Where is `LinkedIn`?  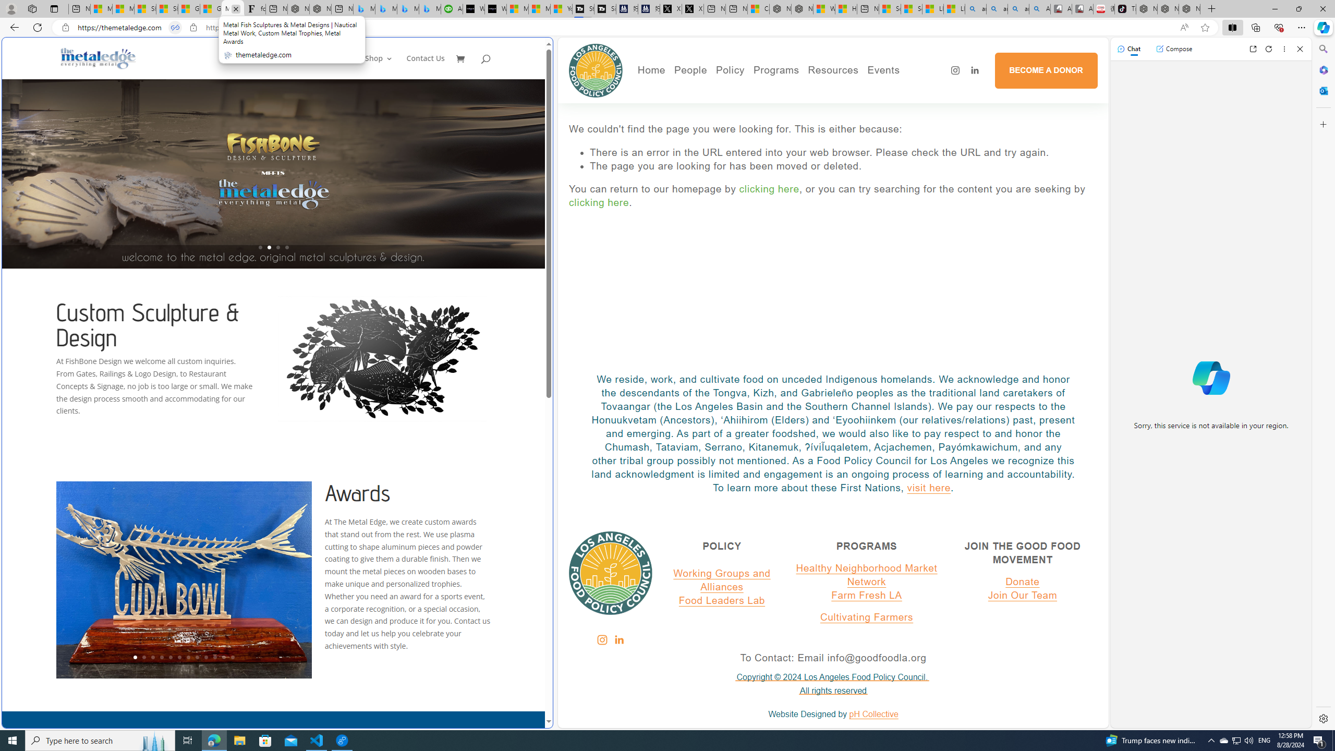 LinkedIn is located at coordinates (620, 639).